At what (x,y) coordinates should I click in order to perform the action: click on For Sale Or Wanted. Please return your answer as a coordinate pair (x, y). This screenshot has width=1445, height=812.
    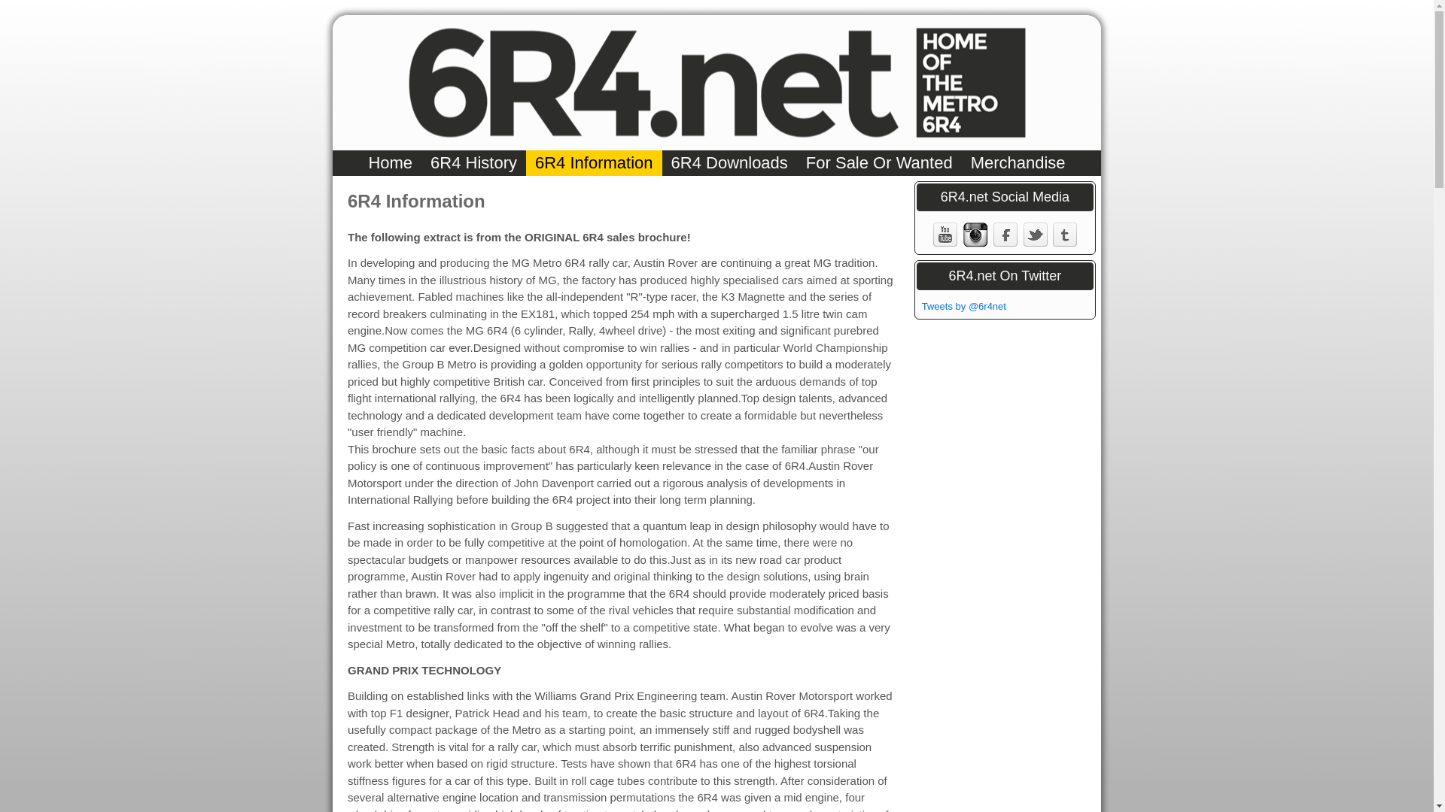
    Looking at the image, I should click on (879, 162).